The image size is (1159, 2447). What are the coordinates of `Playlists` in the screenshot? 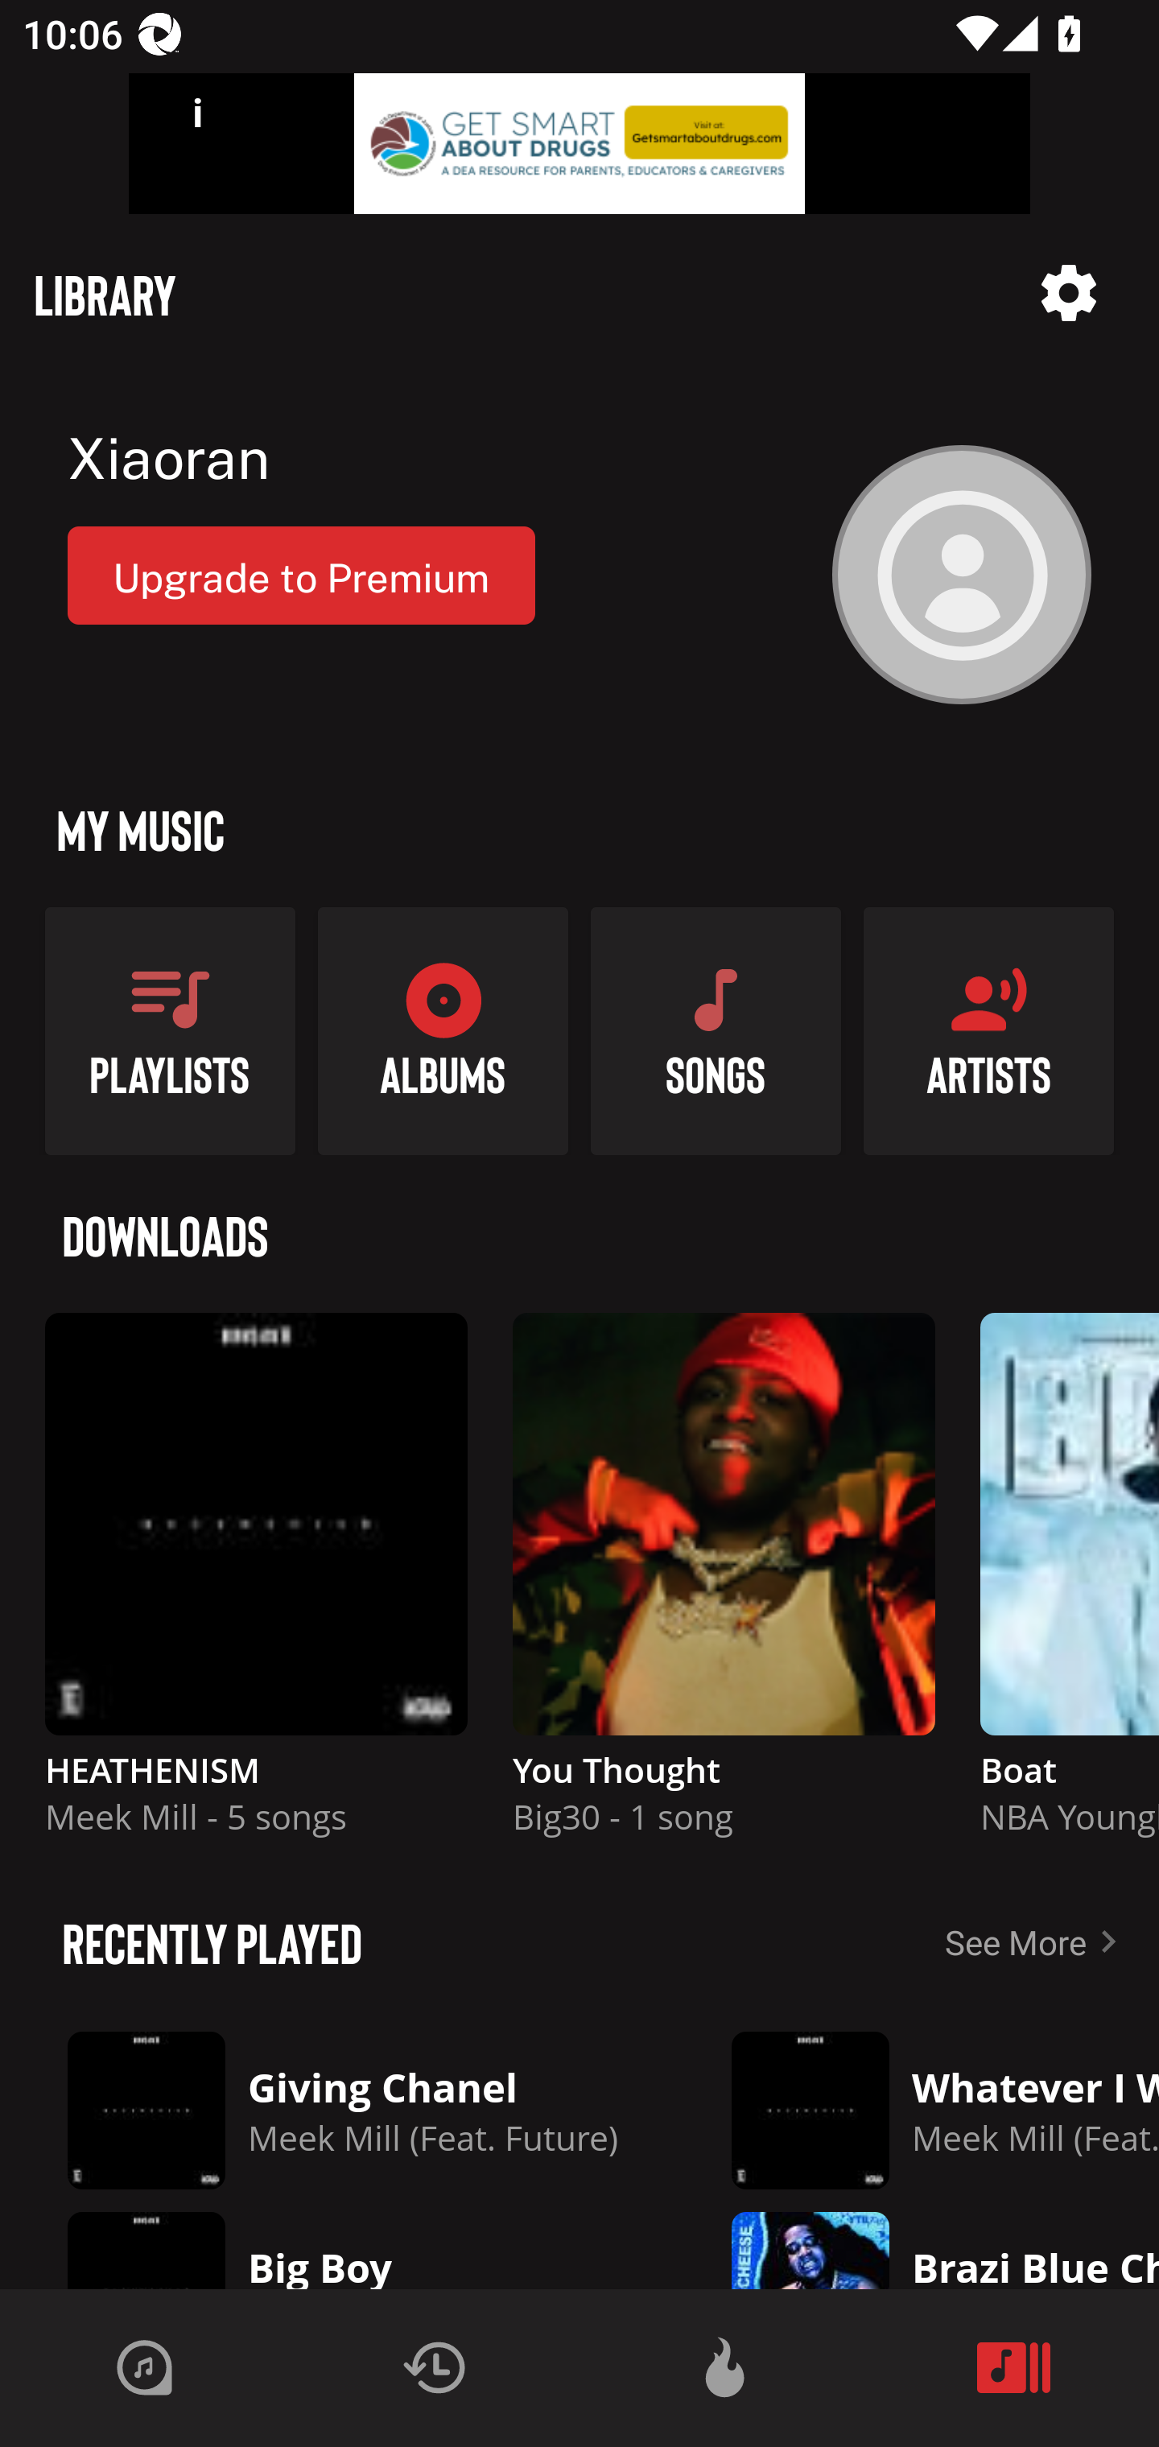 It's located at (171, 1030).